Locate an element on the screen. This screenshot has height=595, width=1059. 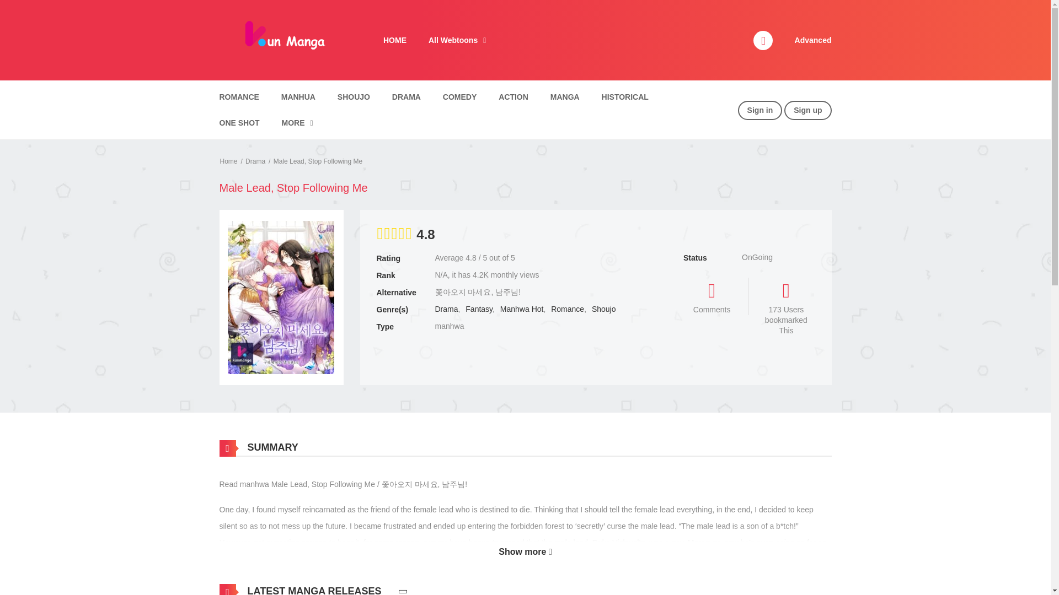
MANHUA is located at coordinates (298, 97).